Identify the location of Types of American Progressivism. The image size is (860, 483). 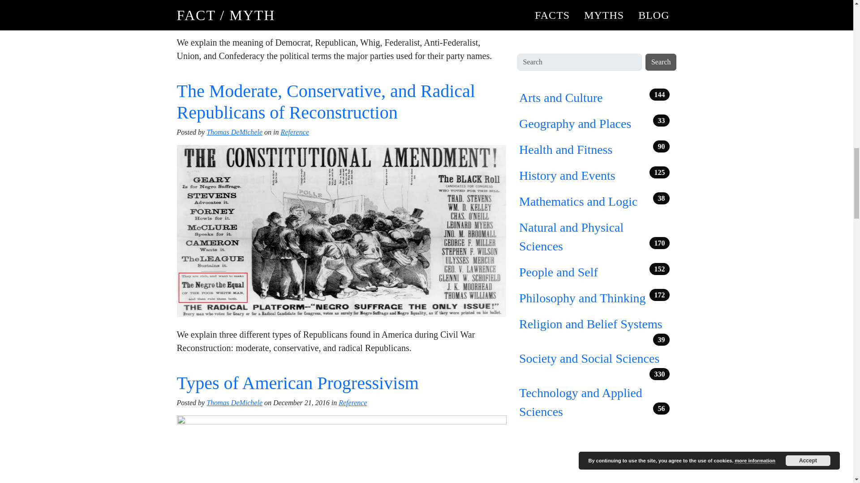
(297, 383).